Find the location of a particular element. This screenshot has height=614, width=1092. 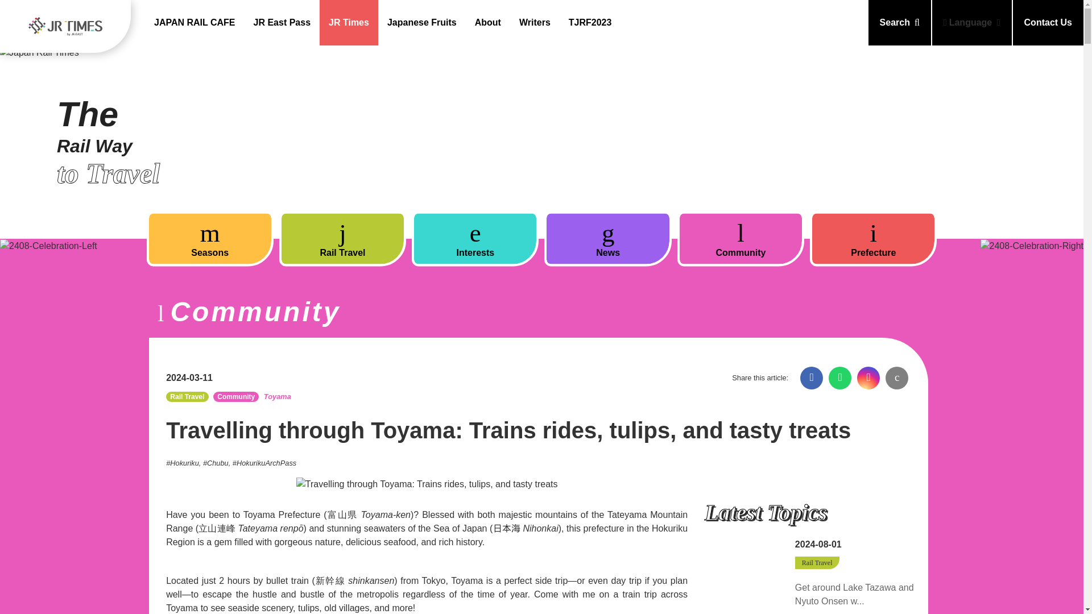

Prefecture is located at coordinates (874, 239).